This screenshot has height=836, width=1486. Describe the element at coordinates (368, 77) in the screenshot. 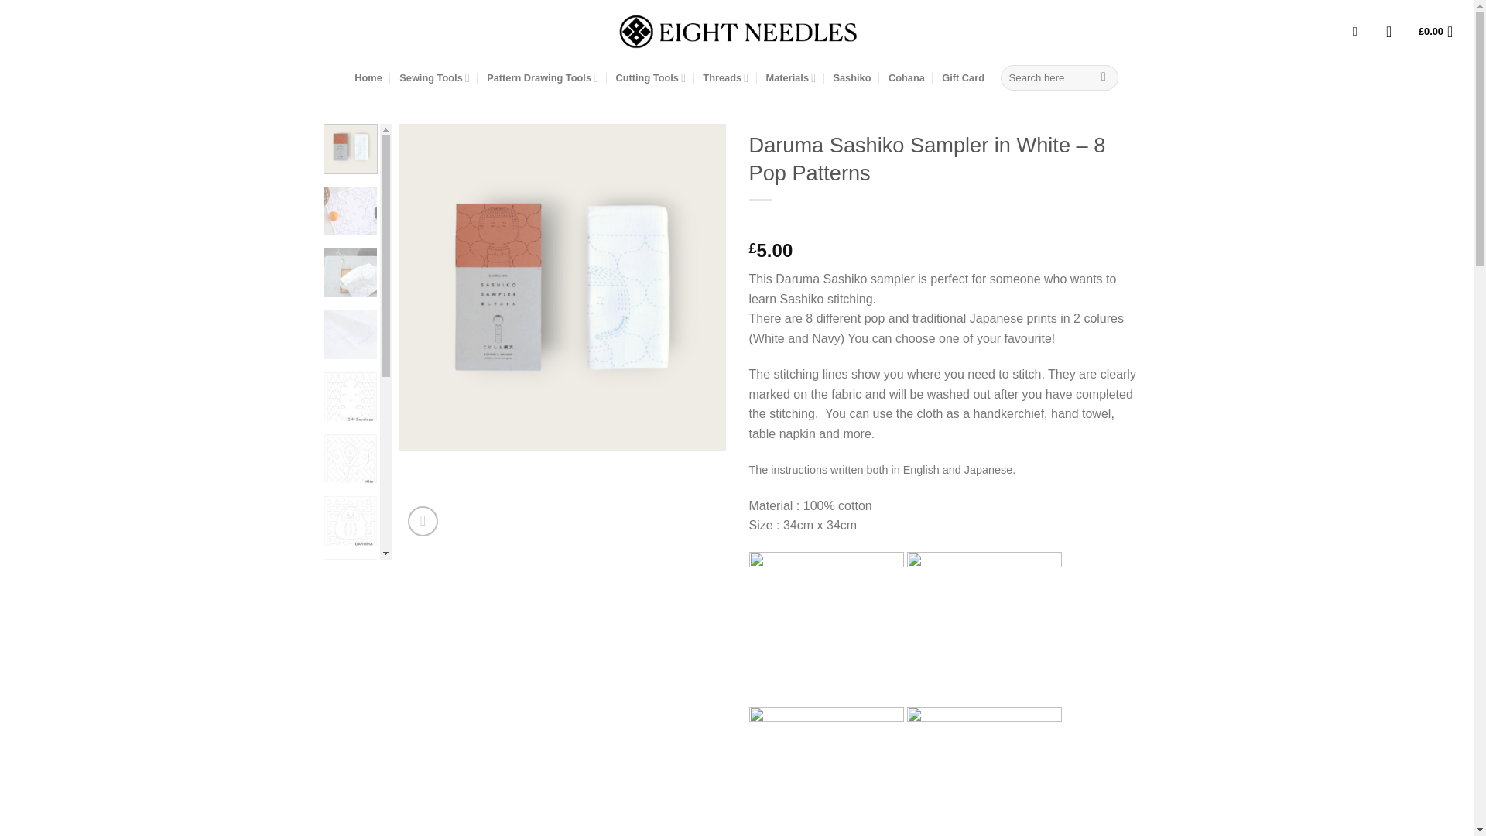

I see `Home` at that location.